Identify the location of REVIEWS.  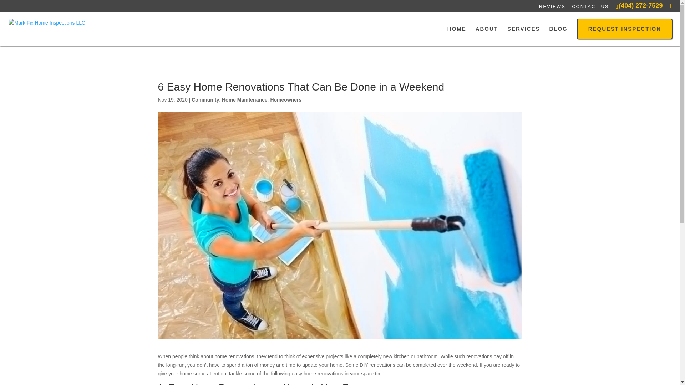
(552, 7).